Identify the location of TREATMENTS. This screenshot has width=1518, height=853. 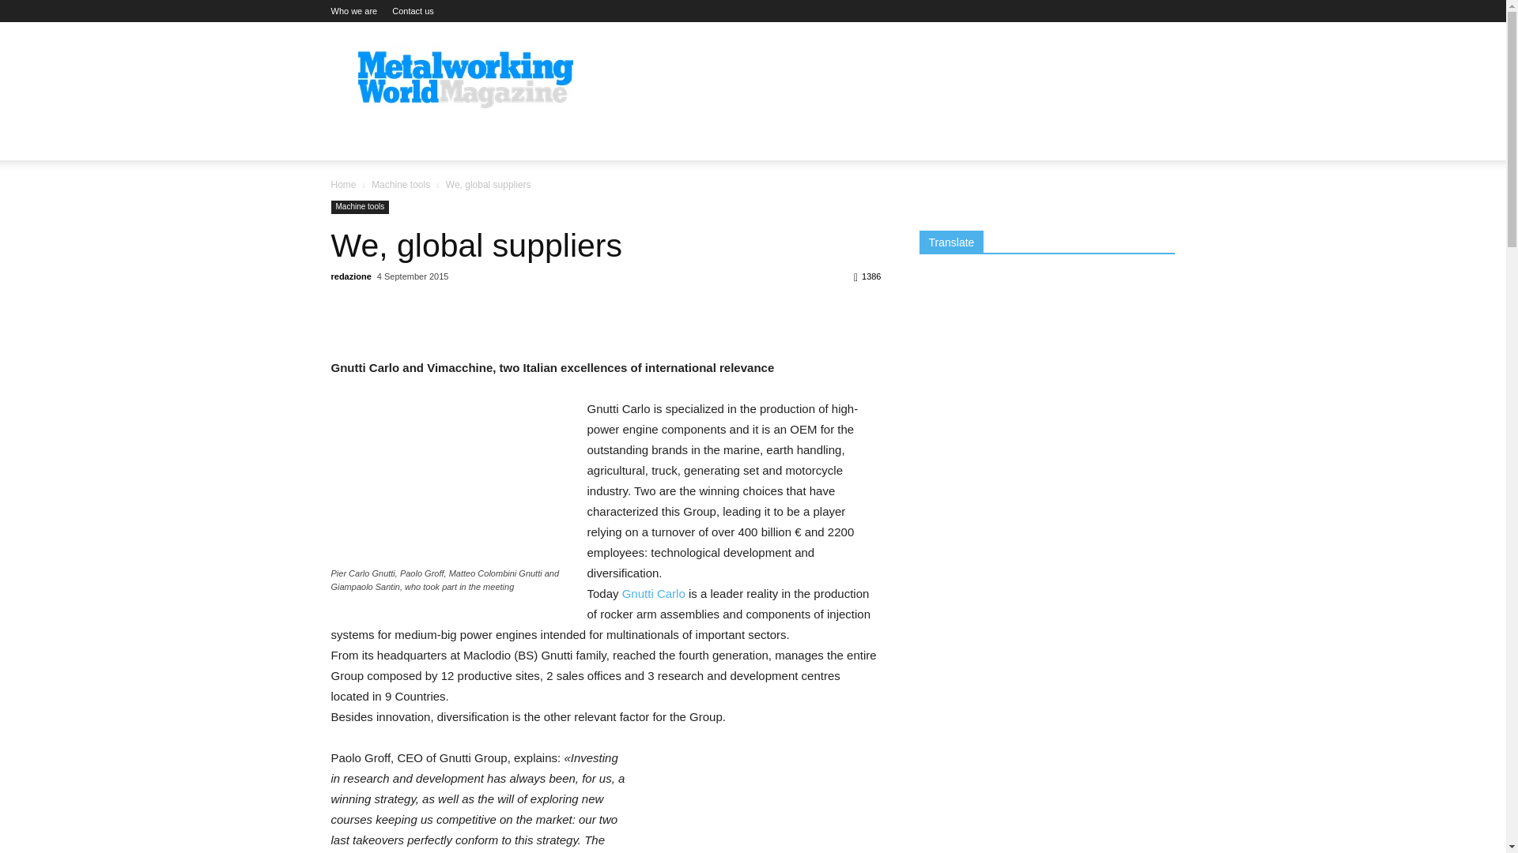
(773, 141).